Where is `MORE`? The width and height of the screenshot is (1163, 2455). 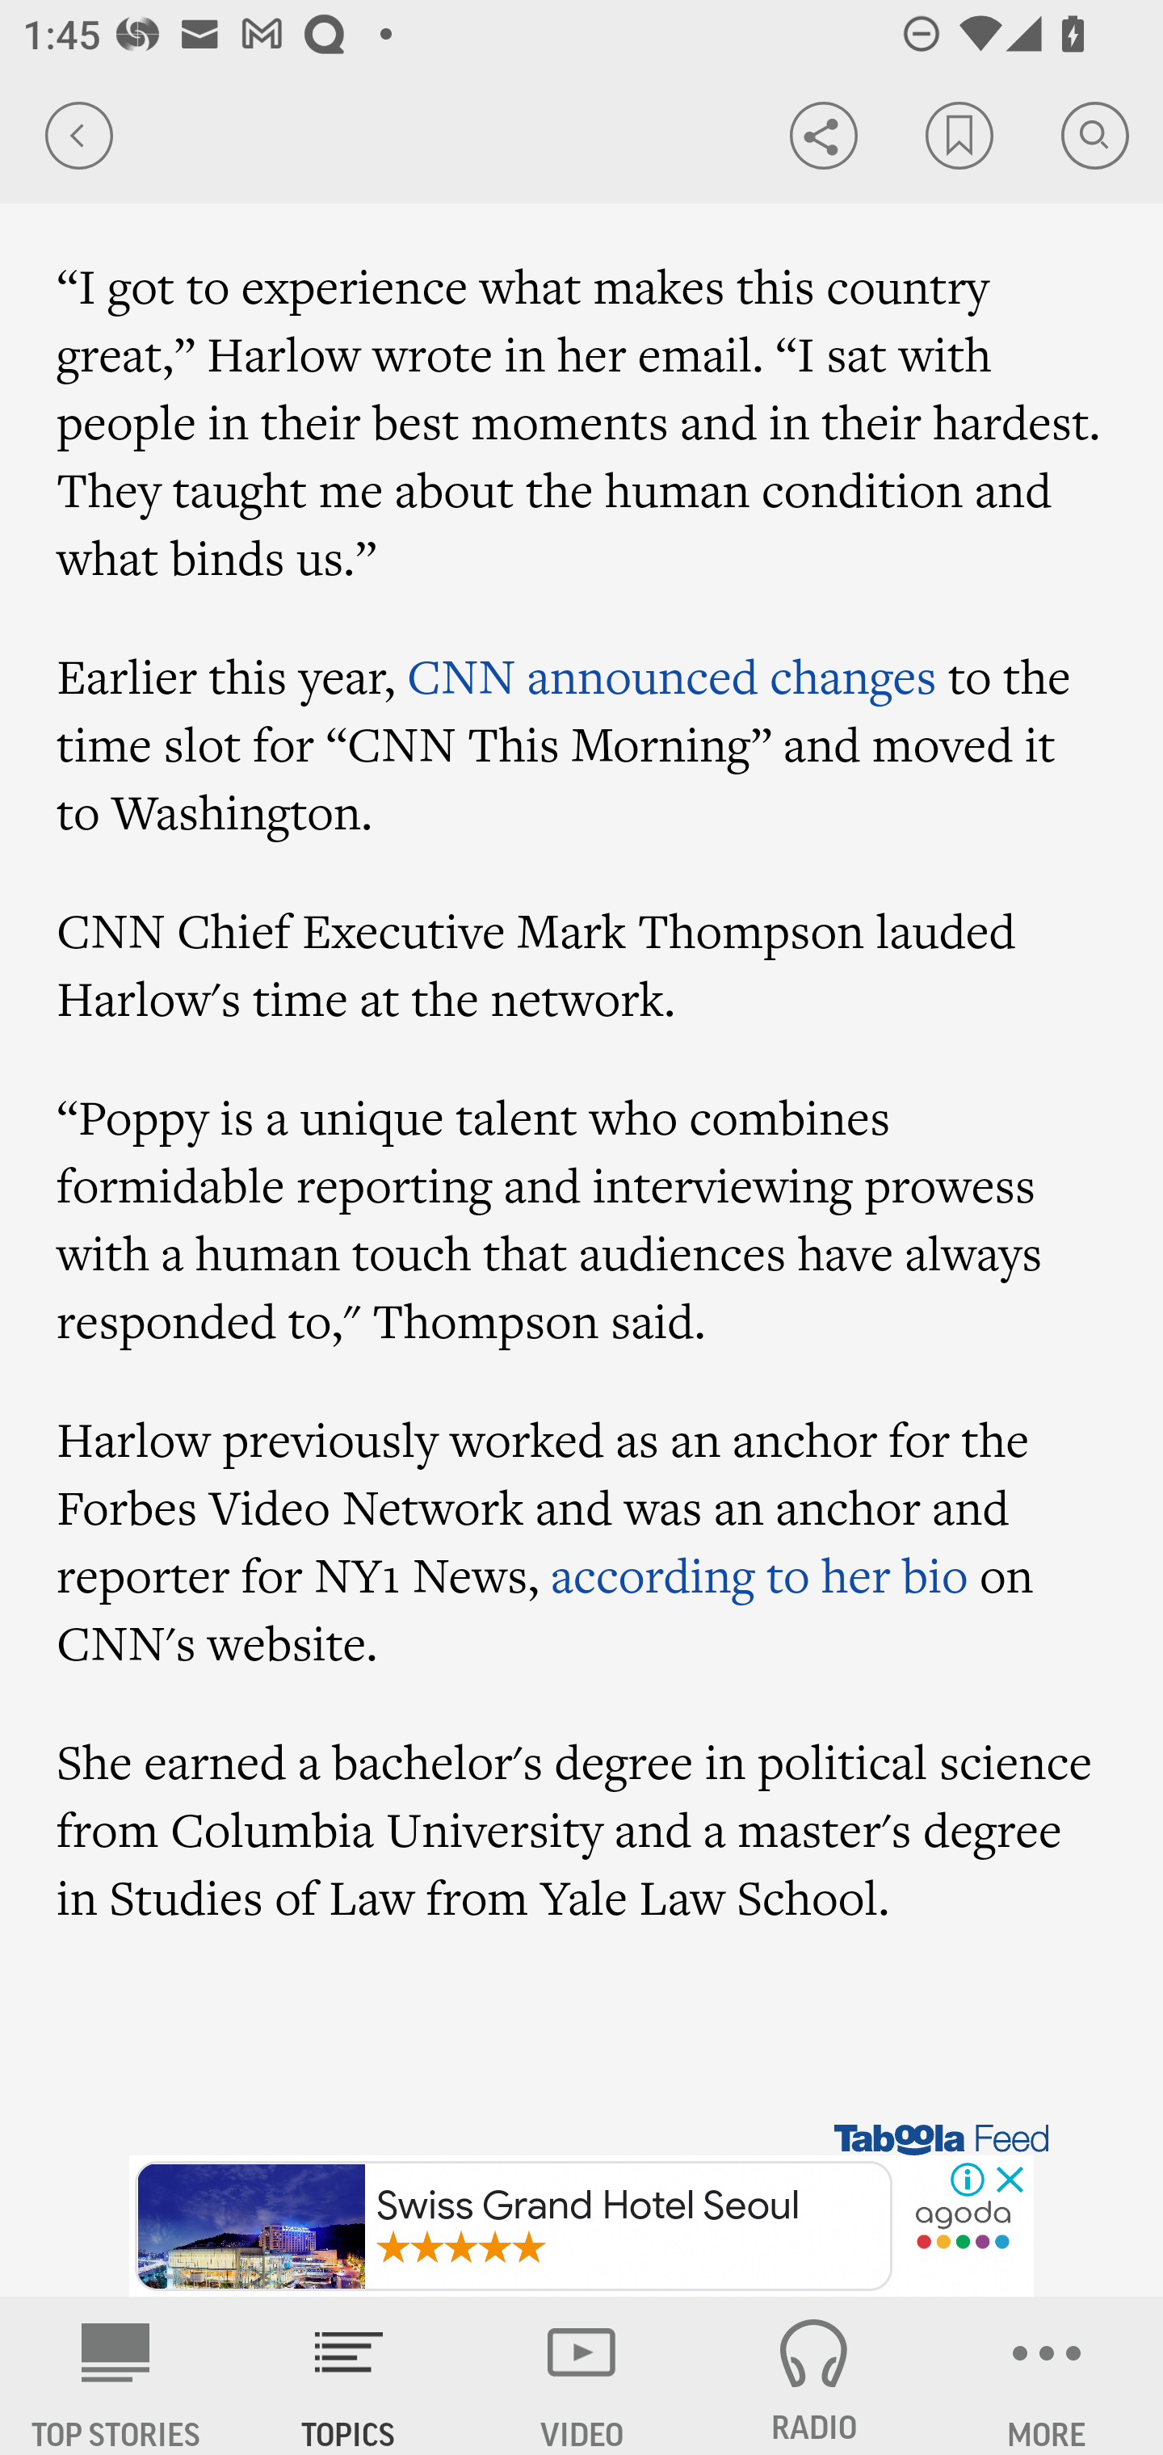 MORE is located at coordinates (1047, 2376).